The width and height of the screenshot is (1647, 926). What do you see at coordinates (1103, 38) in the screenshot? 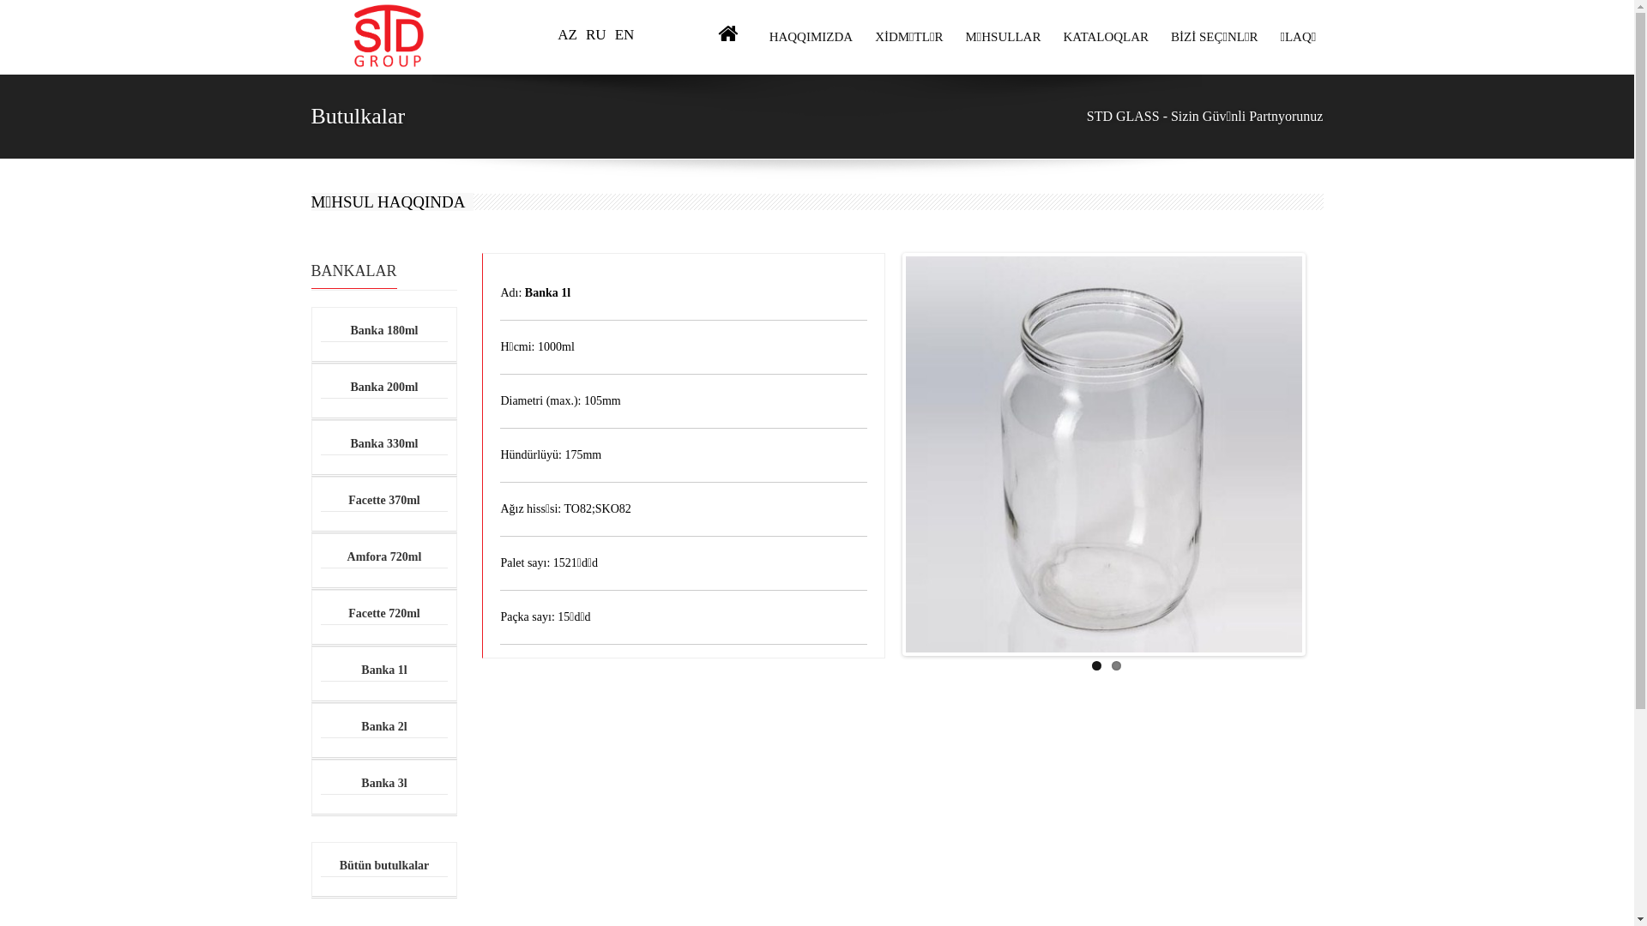
I see `KATALOQLAR` at bounding box center [1103, 38].